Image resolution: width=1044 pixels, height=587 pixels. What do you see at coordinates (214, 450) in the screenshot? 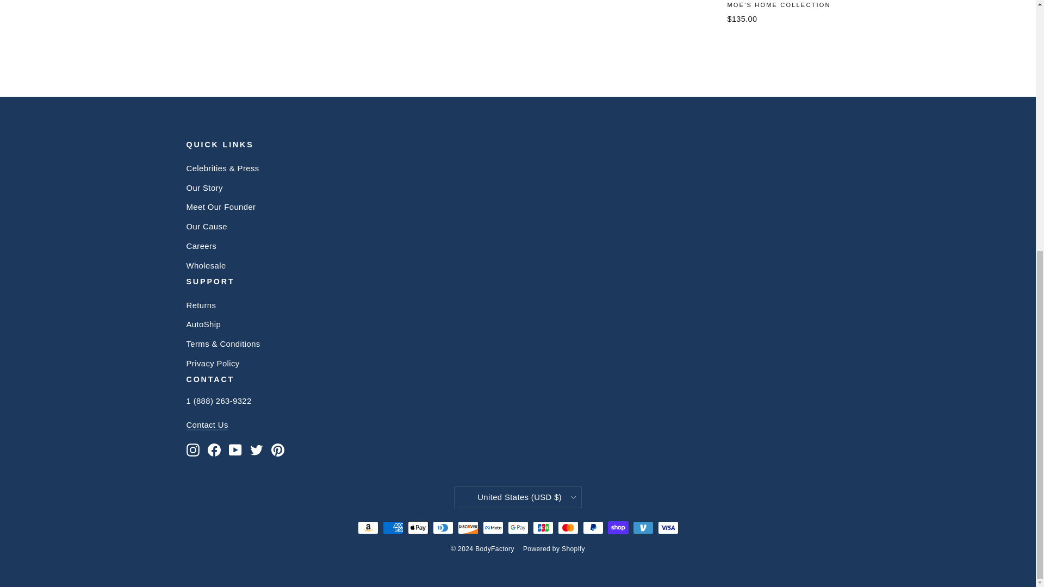
I see `BodyFactory on Facebook` at bounding box center [214, 450].